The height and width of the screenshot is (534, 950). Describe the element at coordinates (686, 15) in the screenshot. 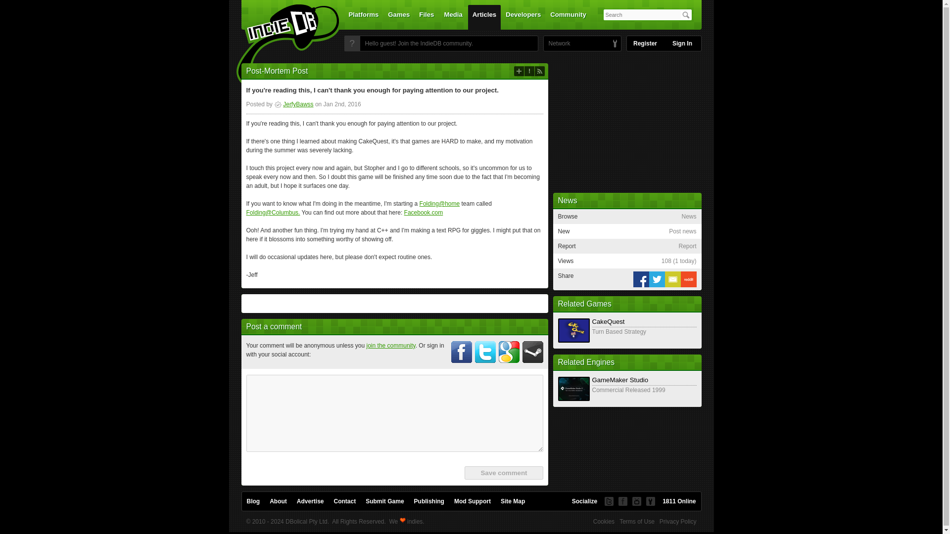

I see `Search IndieDB` at that location.